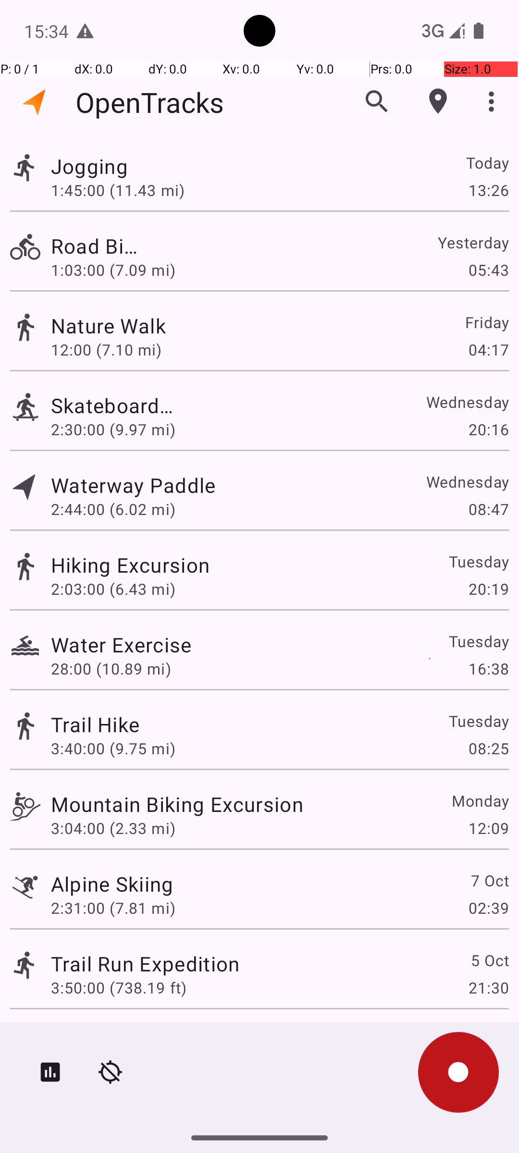 This screenshot has width=519, height=1153. I want to click on 2:44:00 (6.02 mi), so click(119, 509).